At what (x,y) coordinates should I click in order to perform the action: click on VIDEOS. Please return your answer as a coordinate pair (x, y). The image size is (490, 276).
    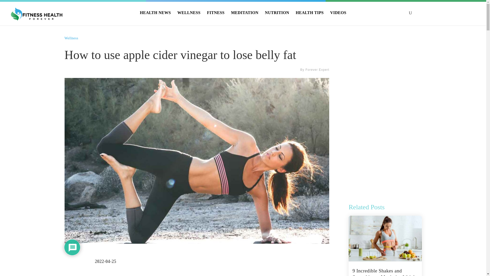
    Looking at the image, I should click on (338, 17).